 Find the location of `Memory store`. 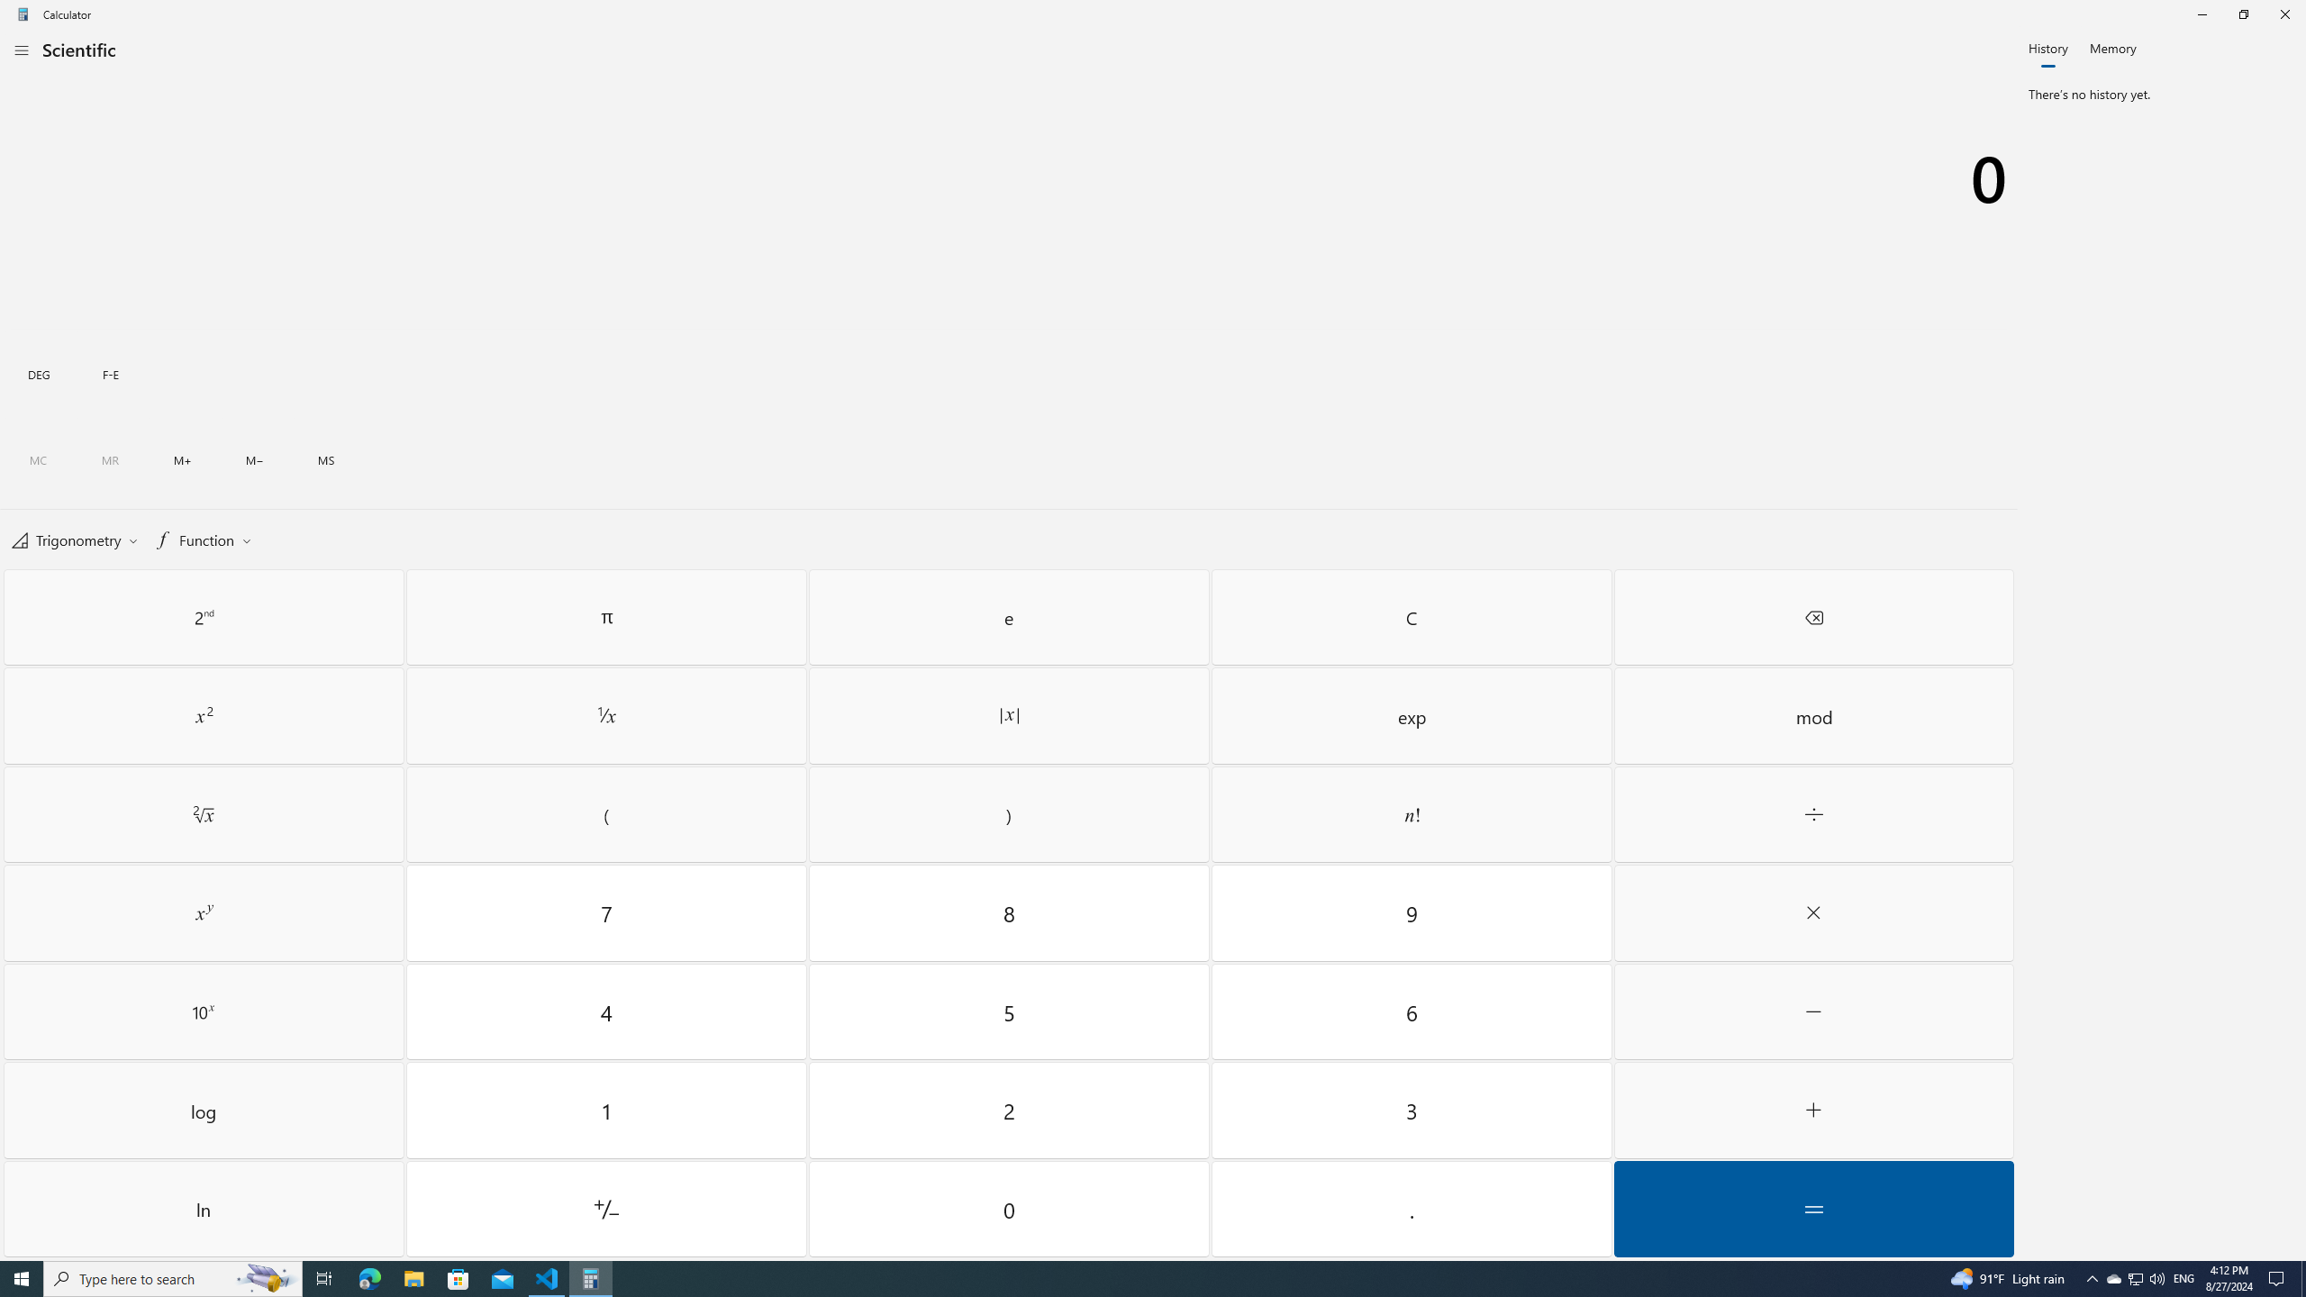

Memory store is located at coordinates (327, 461).